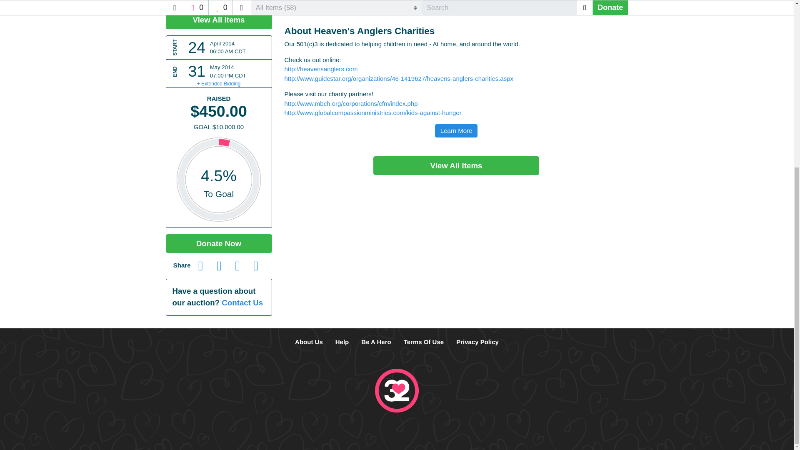  What do you see at coordinates (218, 20) in the screenshot?
I see `View All Items` at bounding box center [218, 20].